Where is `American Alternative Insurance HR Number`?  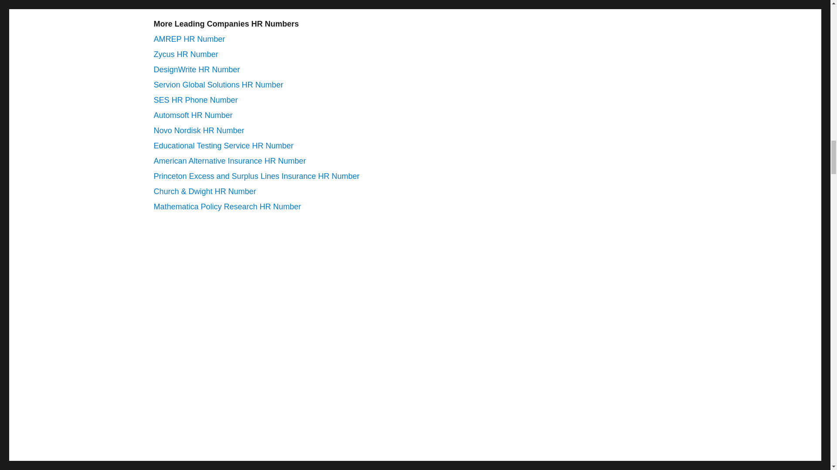 American Alternative Insurance HR Number is located at coordinates (229, 161).